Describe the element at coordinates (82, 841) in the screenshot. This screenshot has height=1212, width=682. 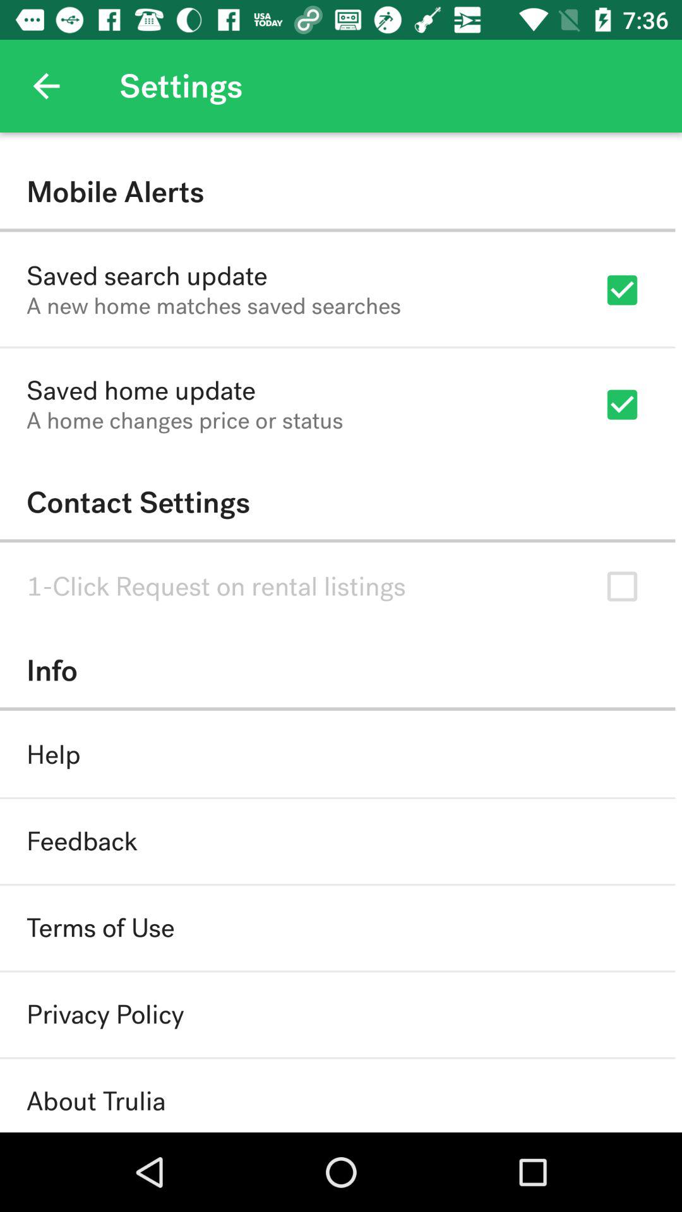
I see `scroll until feedback icon` at that location.